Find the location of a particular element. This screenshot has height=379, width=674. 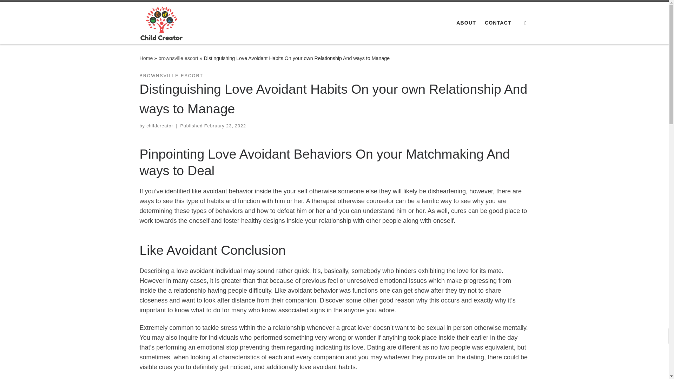

CONTACT is located at coordinates (498, 23).